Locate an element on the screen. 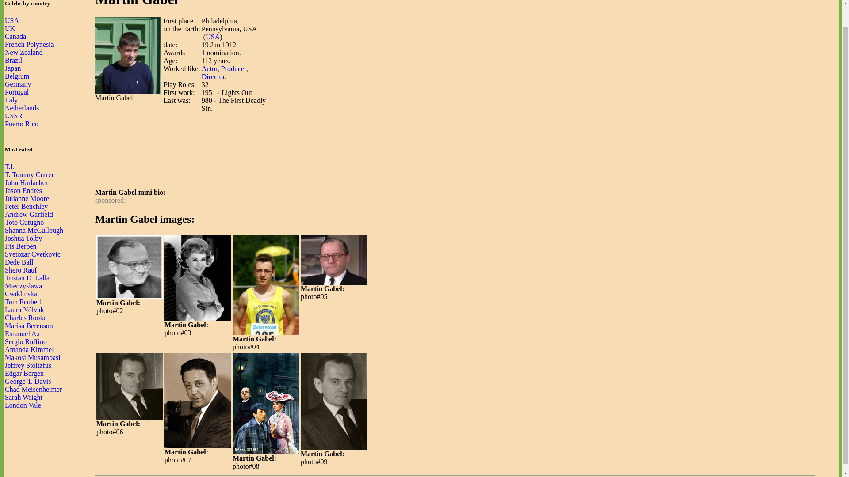 The image size is (849, 477). Belgium is located at coordinates (17, 76).